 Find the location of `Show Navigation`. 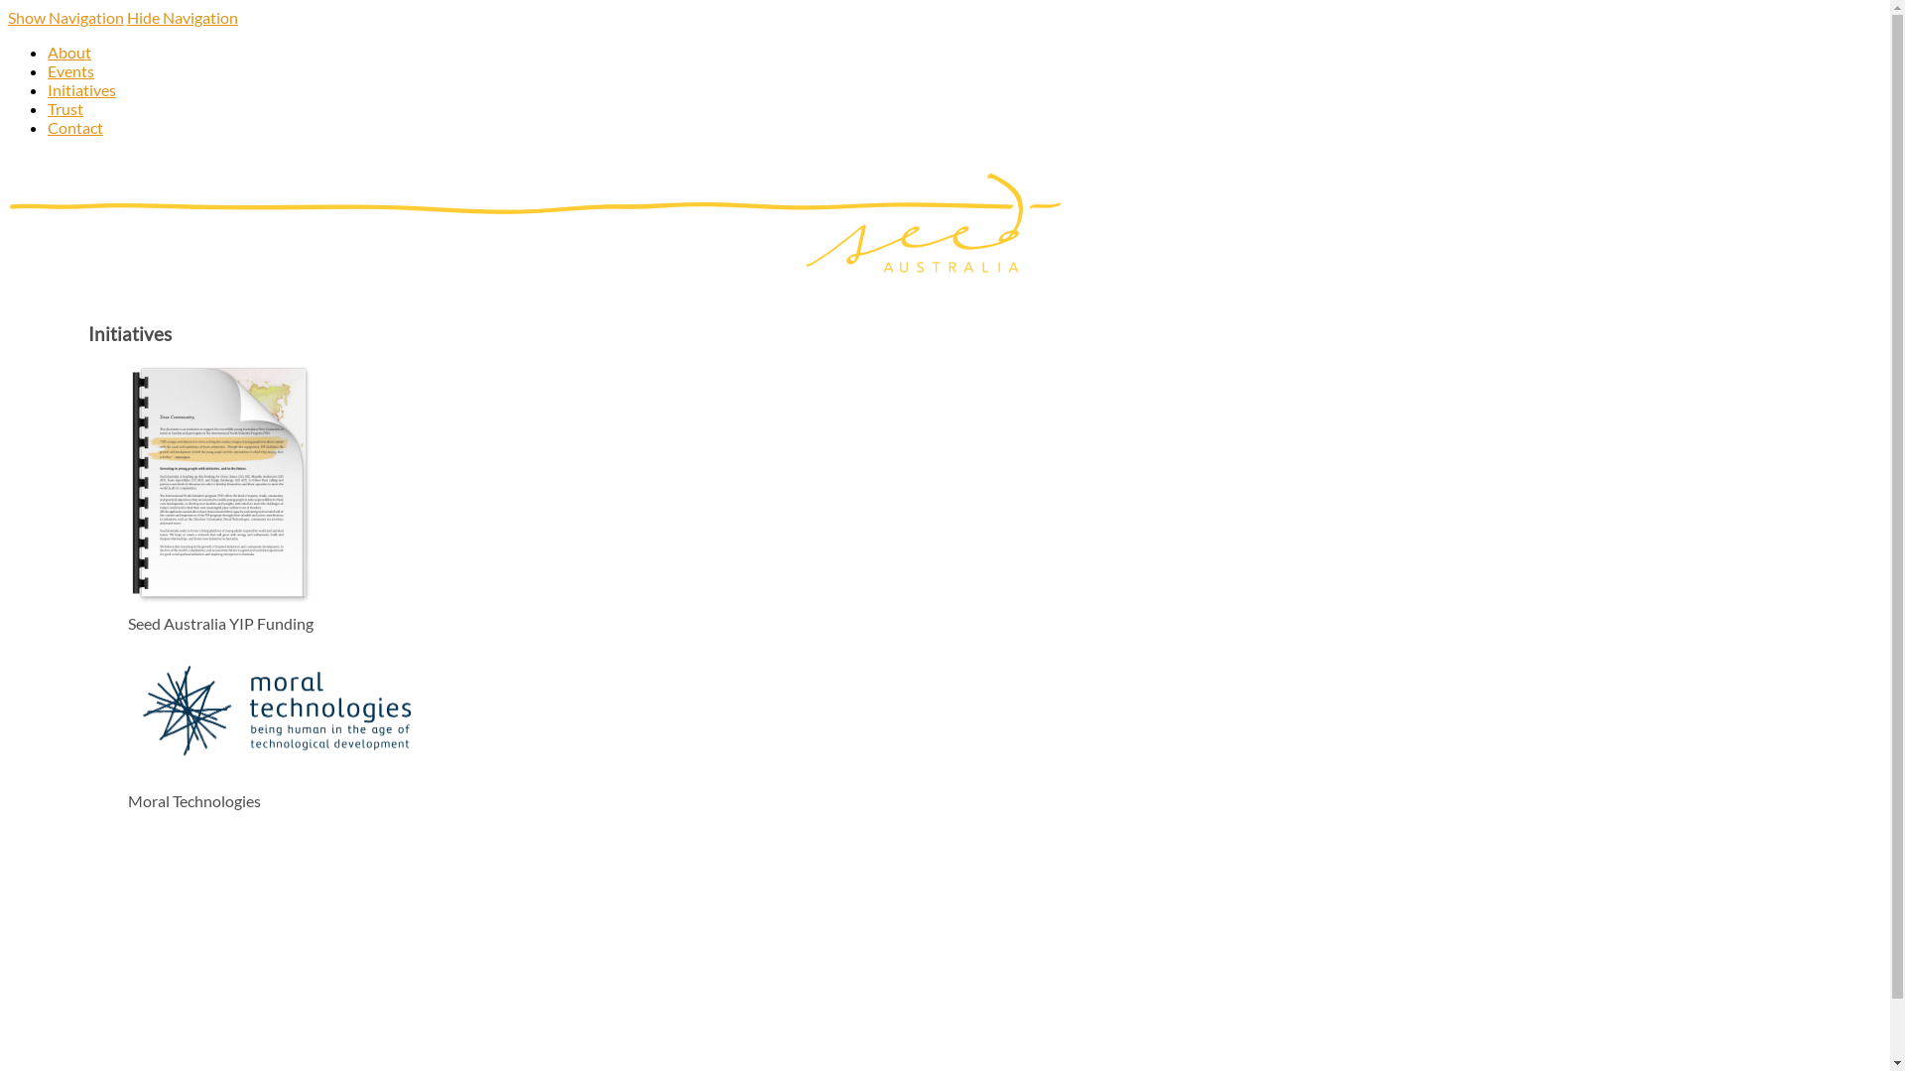

Show Navigation is located at coordinates (65, 18).